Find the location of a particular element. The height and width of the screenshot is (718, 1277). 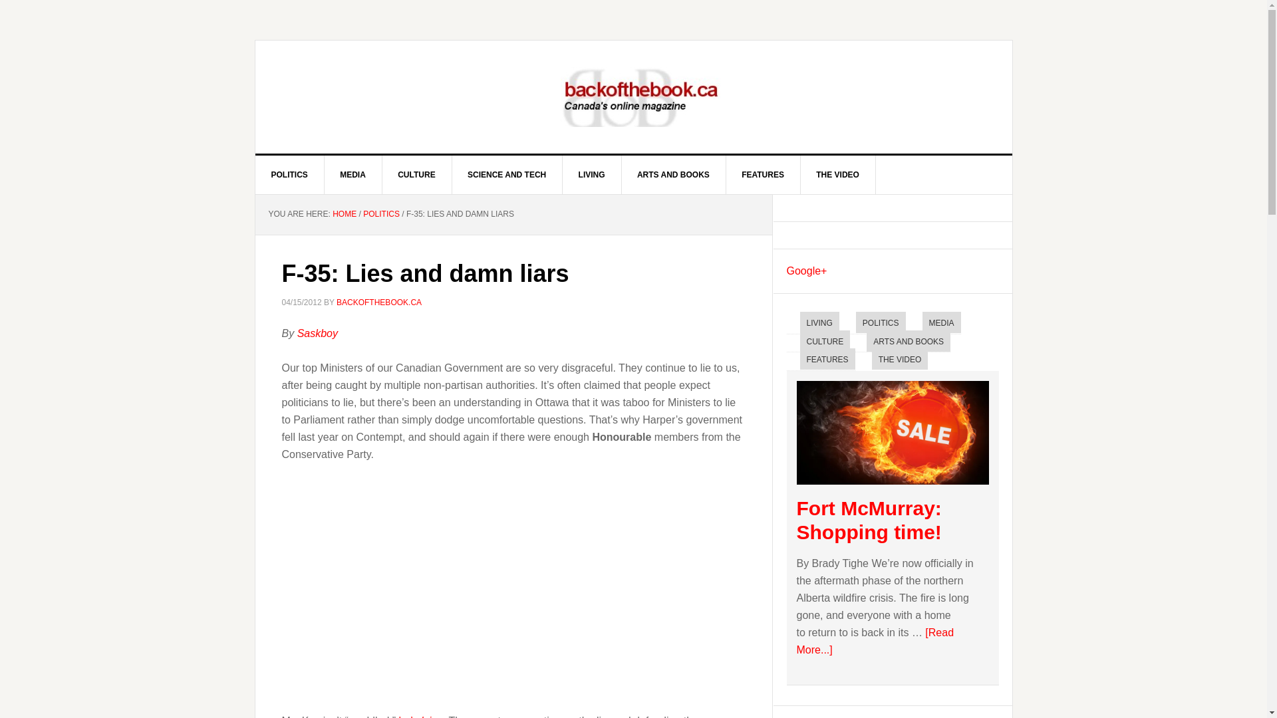

SCIENCE AND TECH is located at coordinates (507, 174).